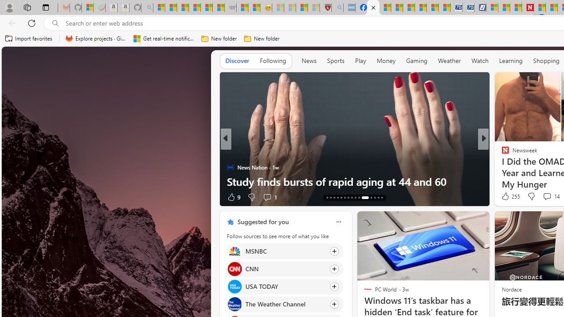 The width and height of the screenshot is (564, 317). What do you see at coordinates (263, 222) in the screenshot?
I see `Suggested for you` at bounding box center [263, 222].